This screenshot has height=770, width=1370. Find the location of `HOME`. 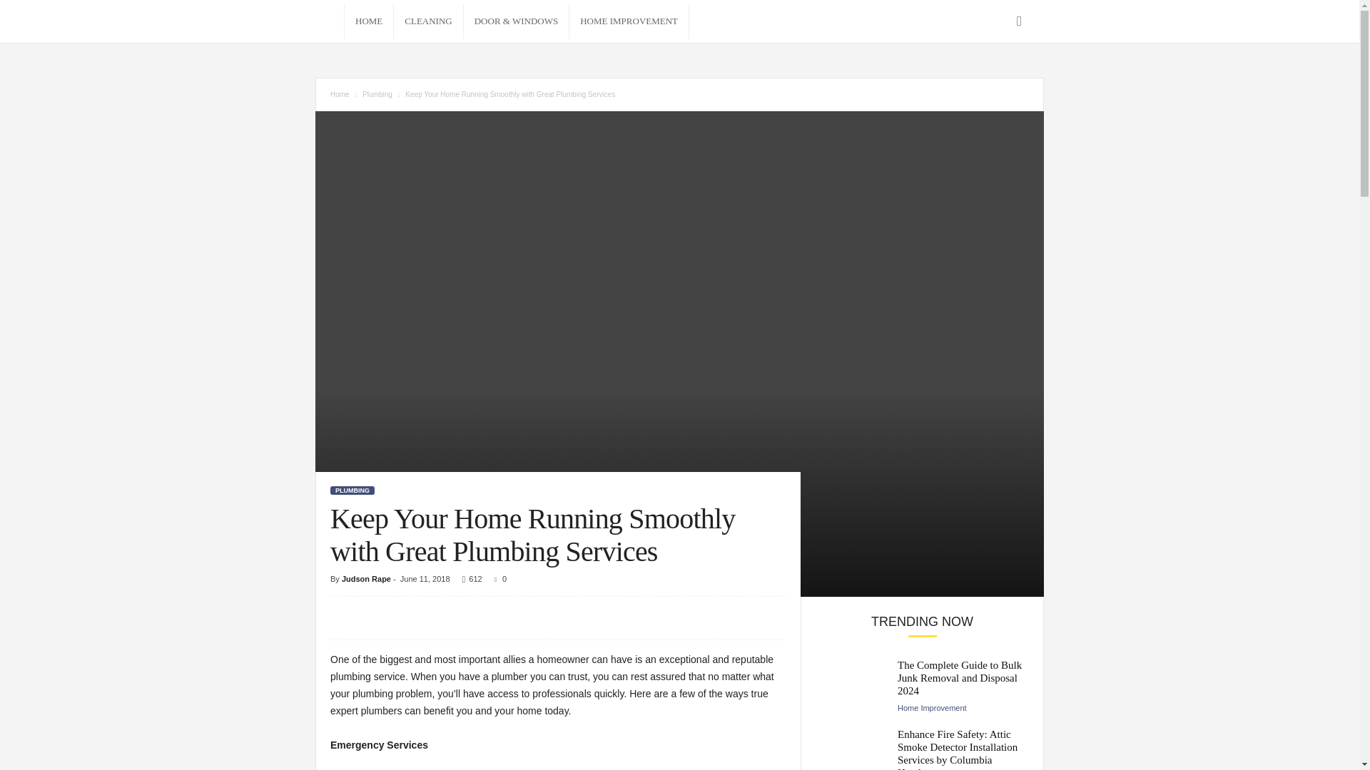

HOME is located at coordinates (369, 21).